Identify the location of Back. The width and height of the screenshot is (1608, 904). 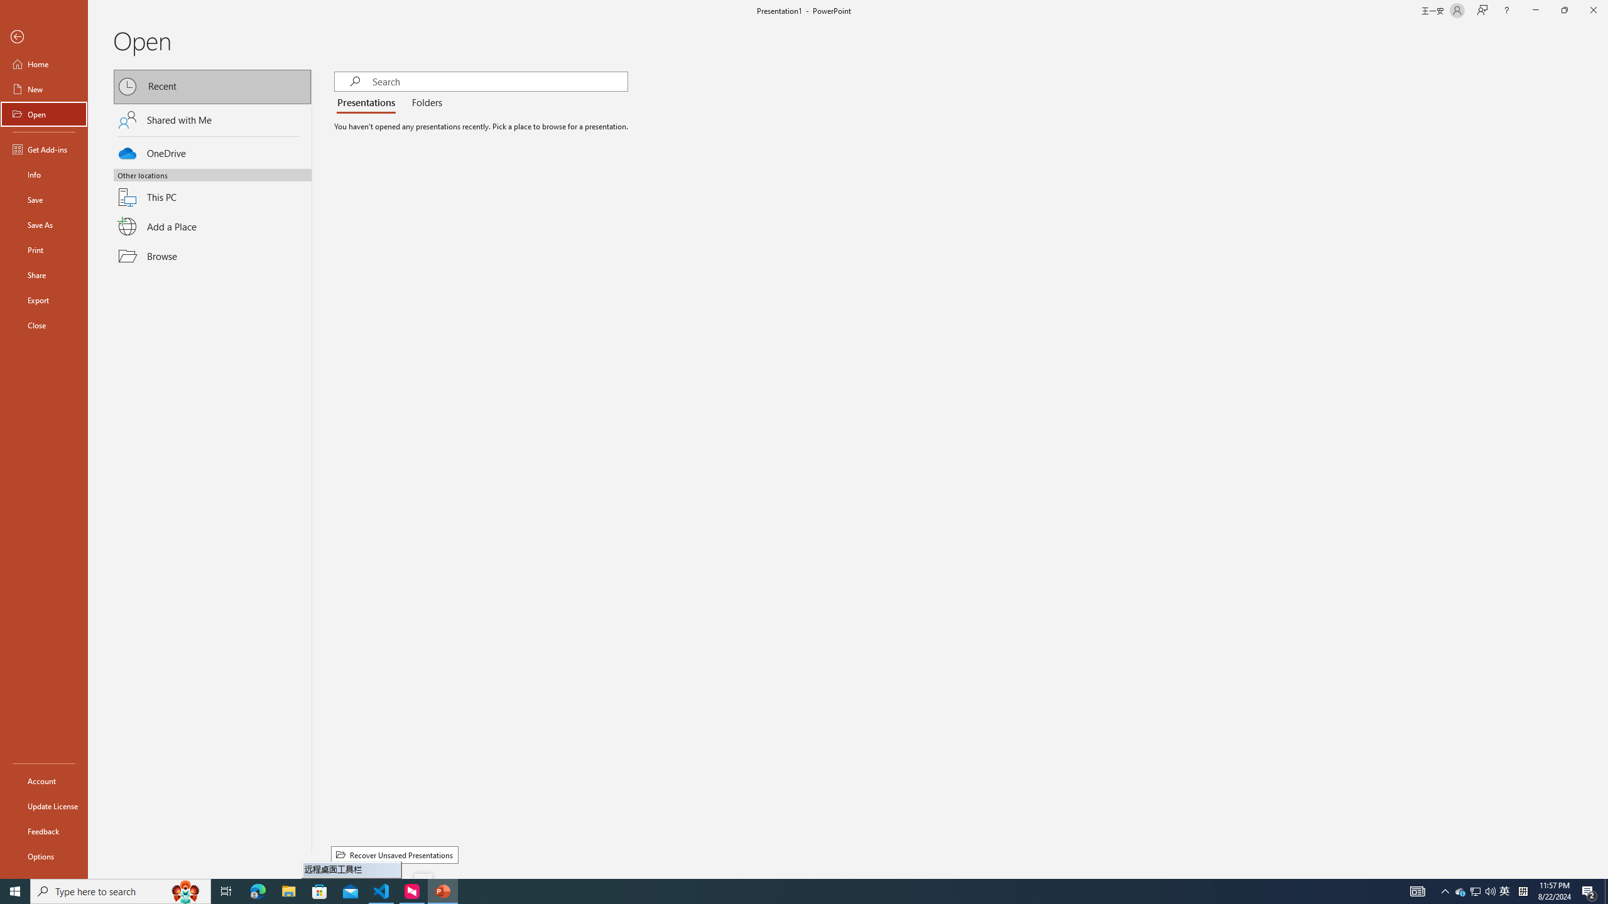
(44, 38).